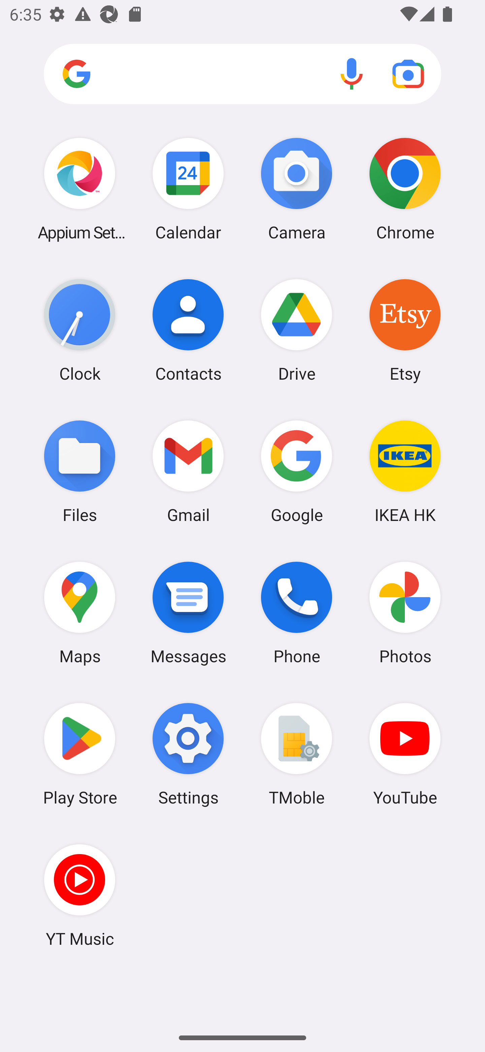 The width and height of the screenshot is (485, 1052). What do you see at coordinates (405, 754) in the screenshot?
I see `YouTube` at bounding box center [405, 754].